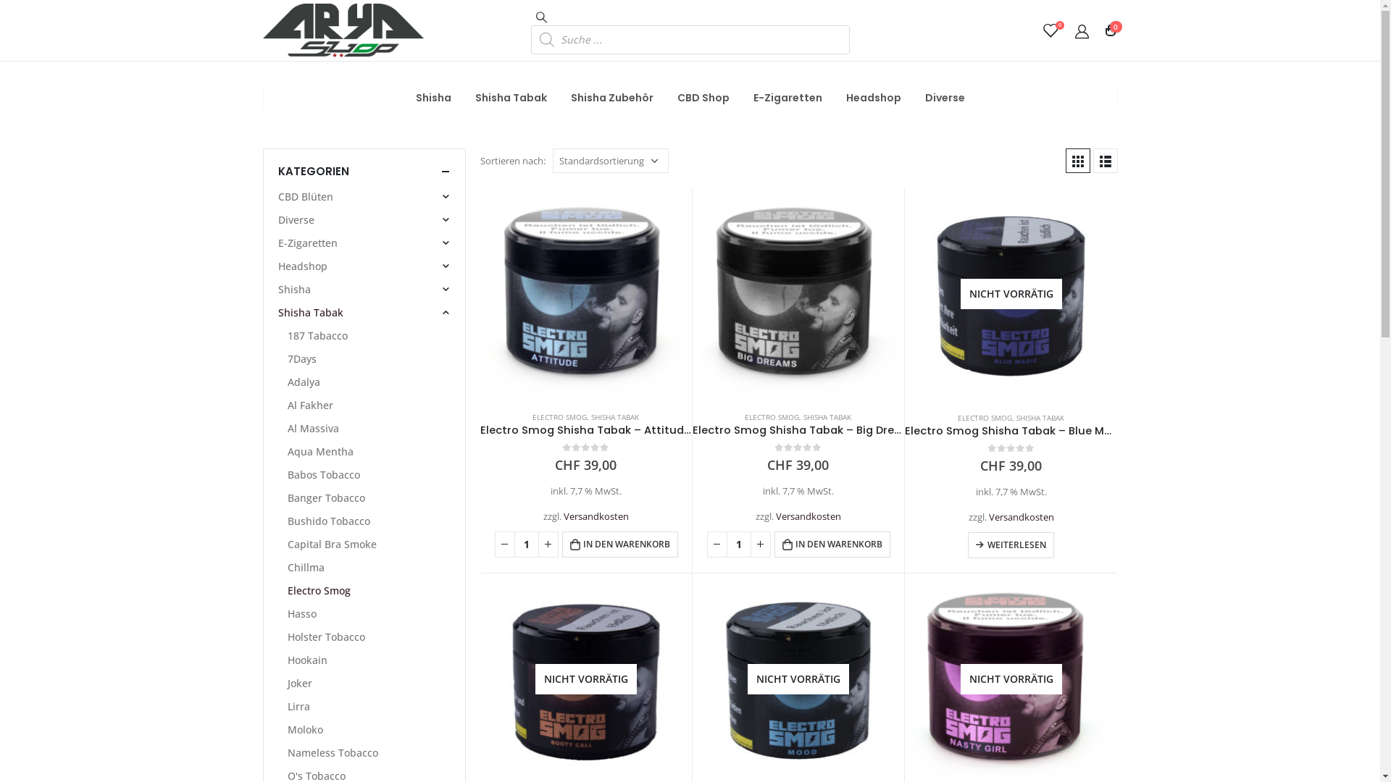  Describe the element at coordinates (717, 545) in the screenshot. I see `-` at that location.